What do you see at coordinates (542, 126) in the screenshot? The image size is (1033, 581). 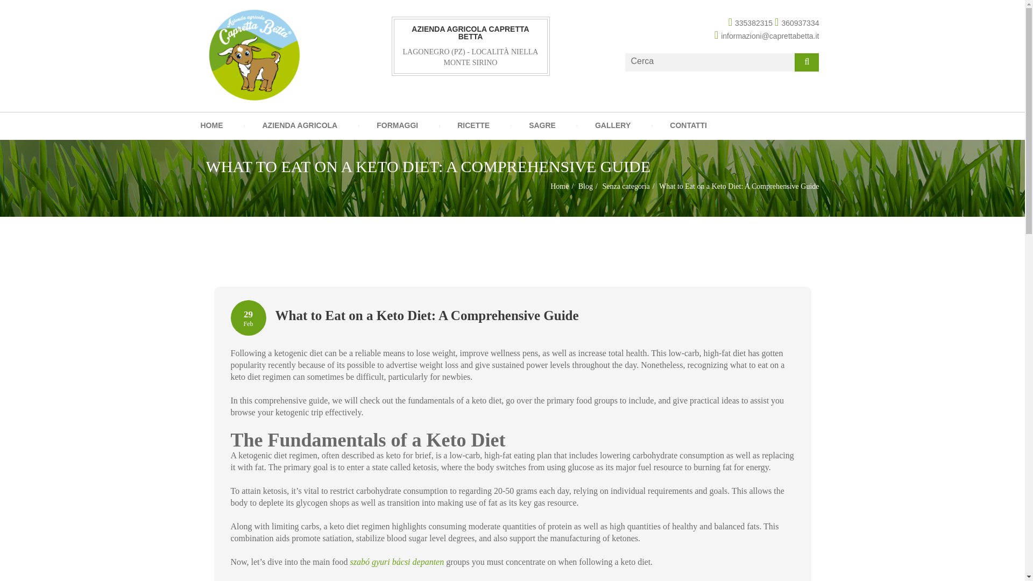 I see `SAGRE` at bounding box center [542, 126].